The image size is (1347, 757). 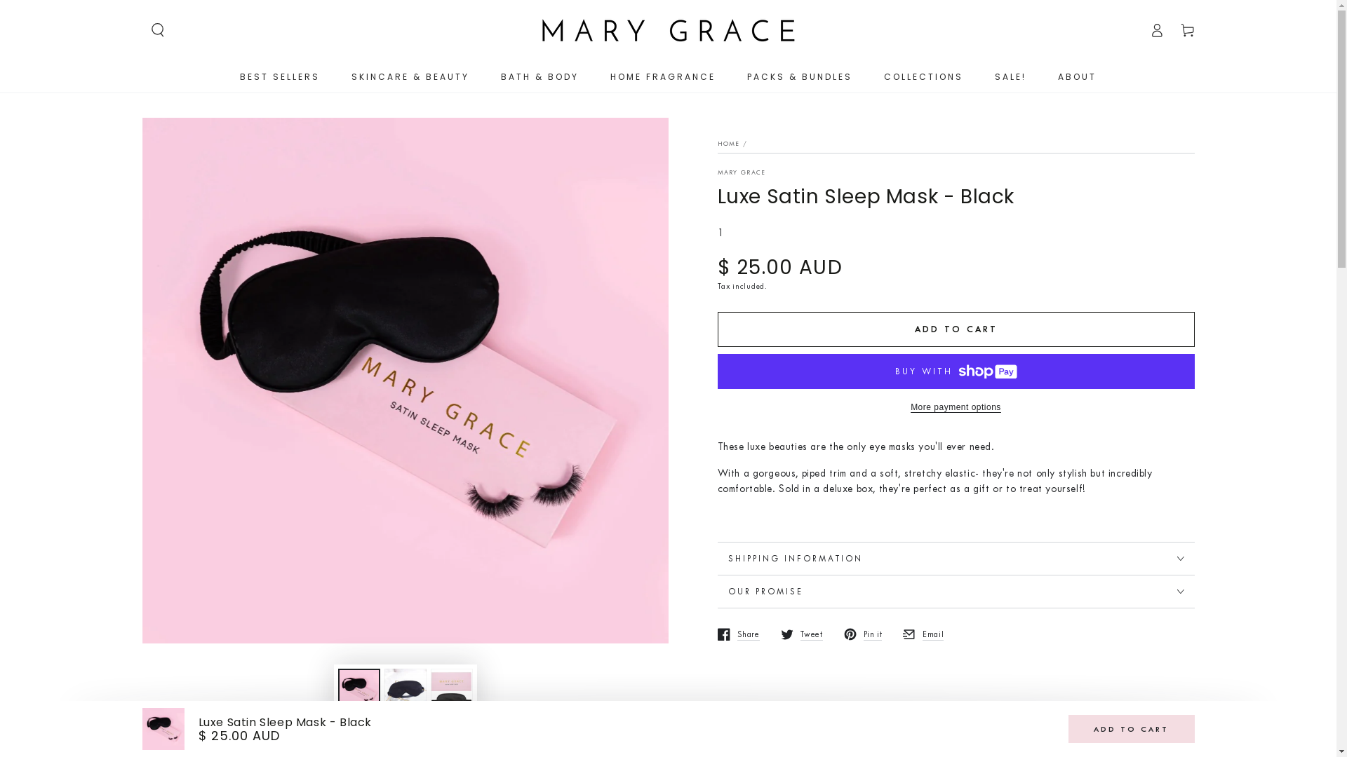 I want to click on Share
Opens in a new window., so click(x=738, y=634).